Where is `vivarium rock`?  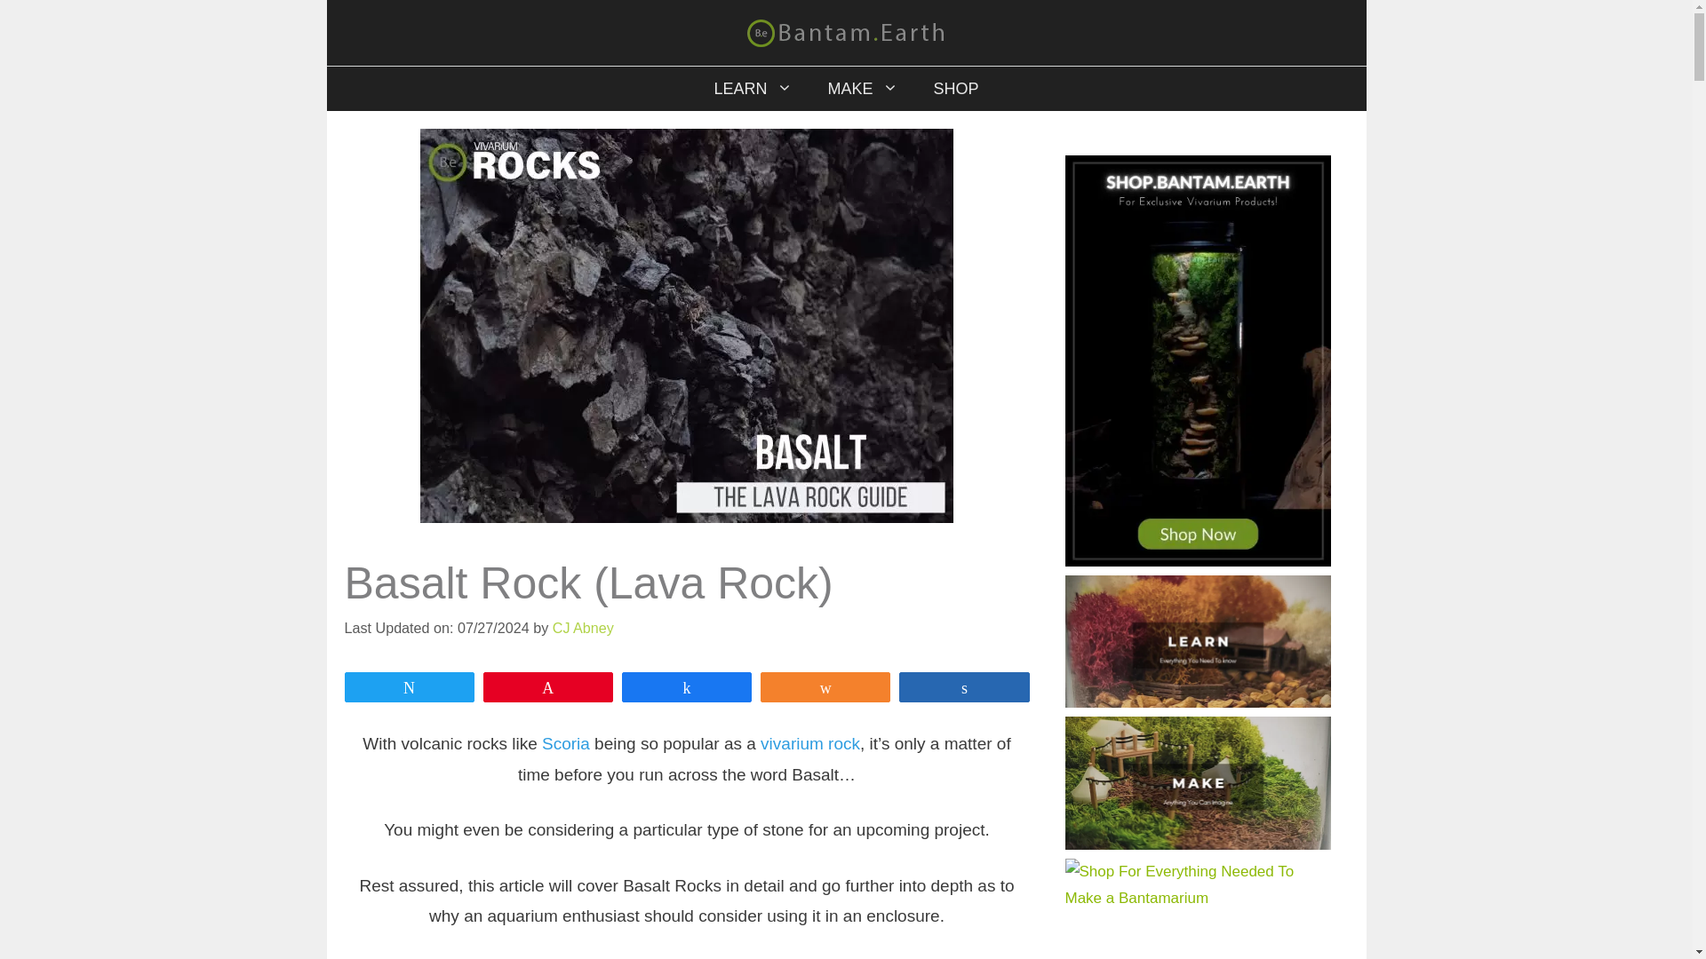
vivarium rock is located at coordinates (810, 743).